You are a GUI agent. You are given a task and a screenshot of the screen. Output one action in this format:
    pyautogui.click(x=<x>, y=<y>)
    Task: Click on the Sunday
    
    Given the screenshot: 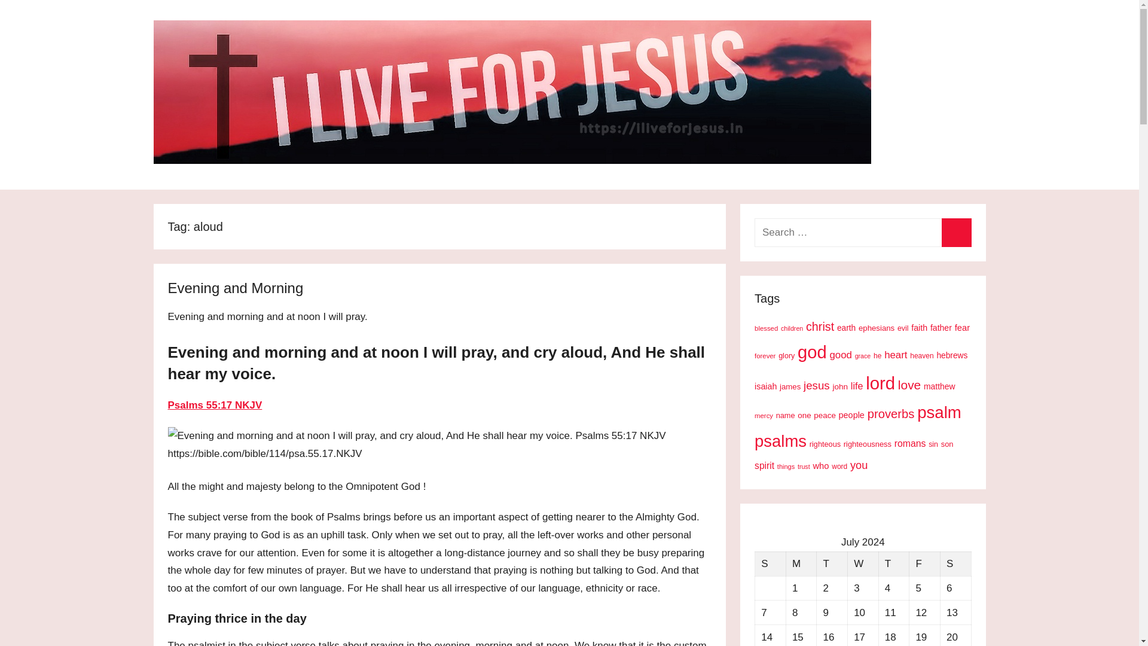 What is the action you would take?
    pyautogui.click(x=771, y=563)
    